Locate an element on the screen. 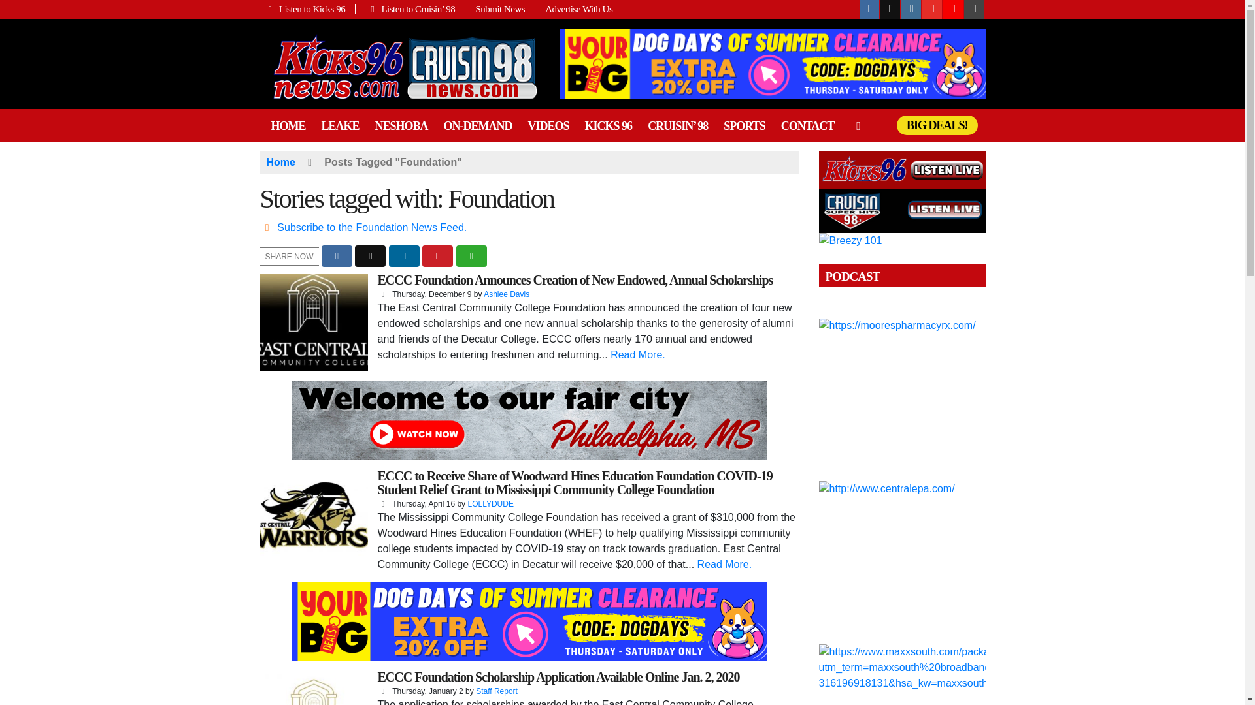 The height and width of the screenshot is (705, 1255). Follow us on Soundcloud is located at coordinates (953, 9).